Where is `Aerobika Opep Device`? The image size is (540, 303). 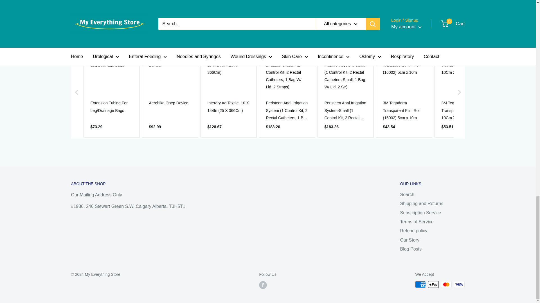 Aerobika Opep Device is located at coordinates (170, 103).